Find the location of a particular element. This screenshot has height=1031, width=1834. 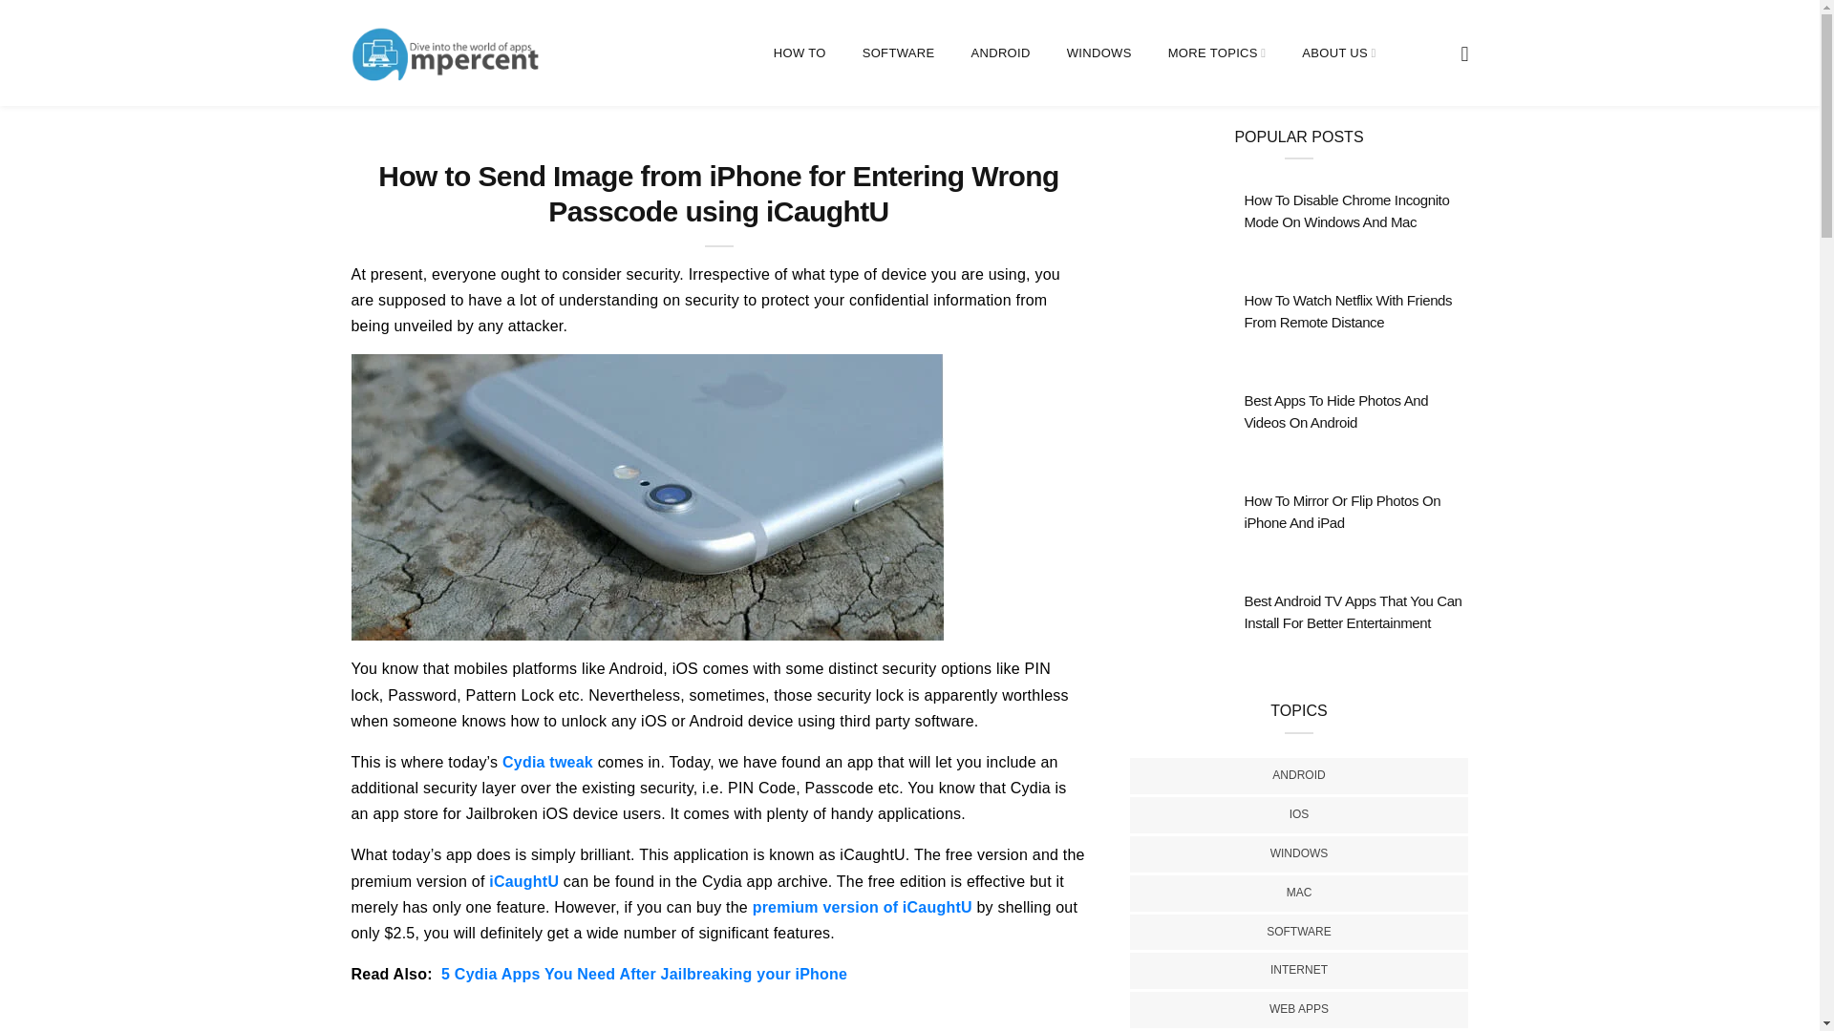

5 Cydia Apps You Need After Jailbreaking your iPhone is located at coordinates (644, 974).